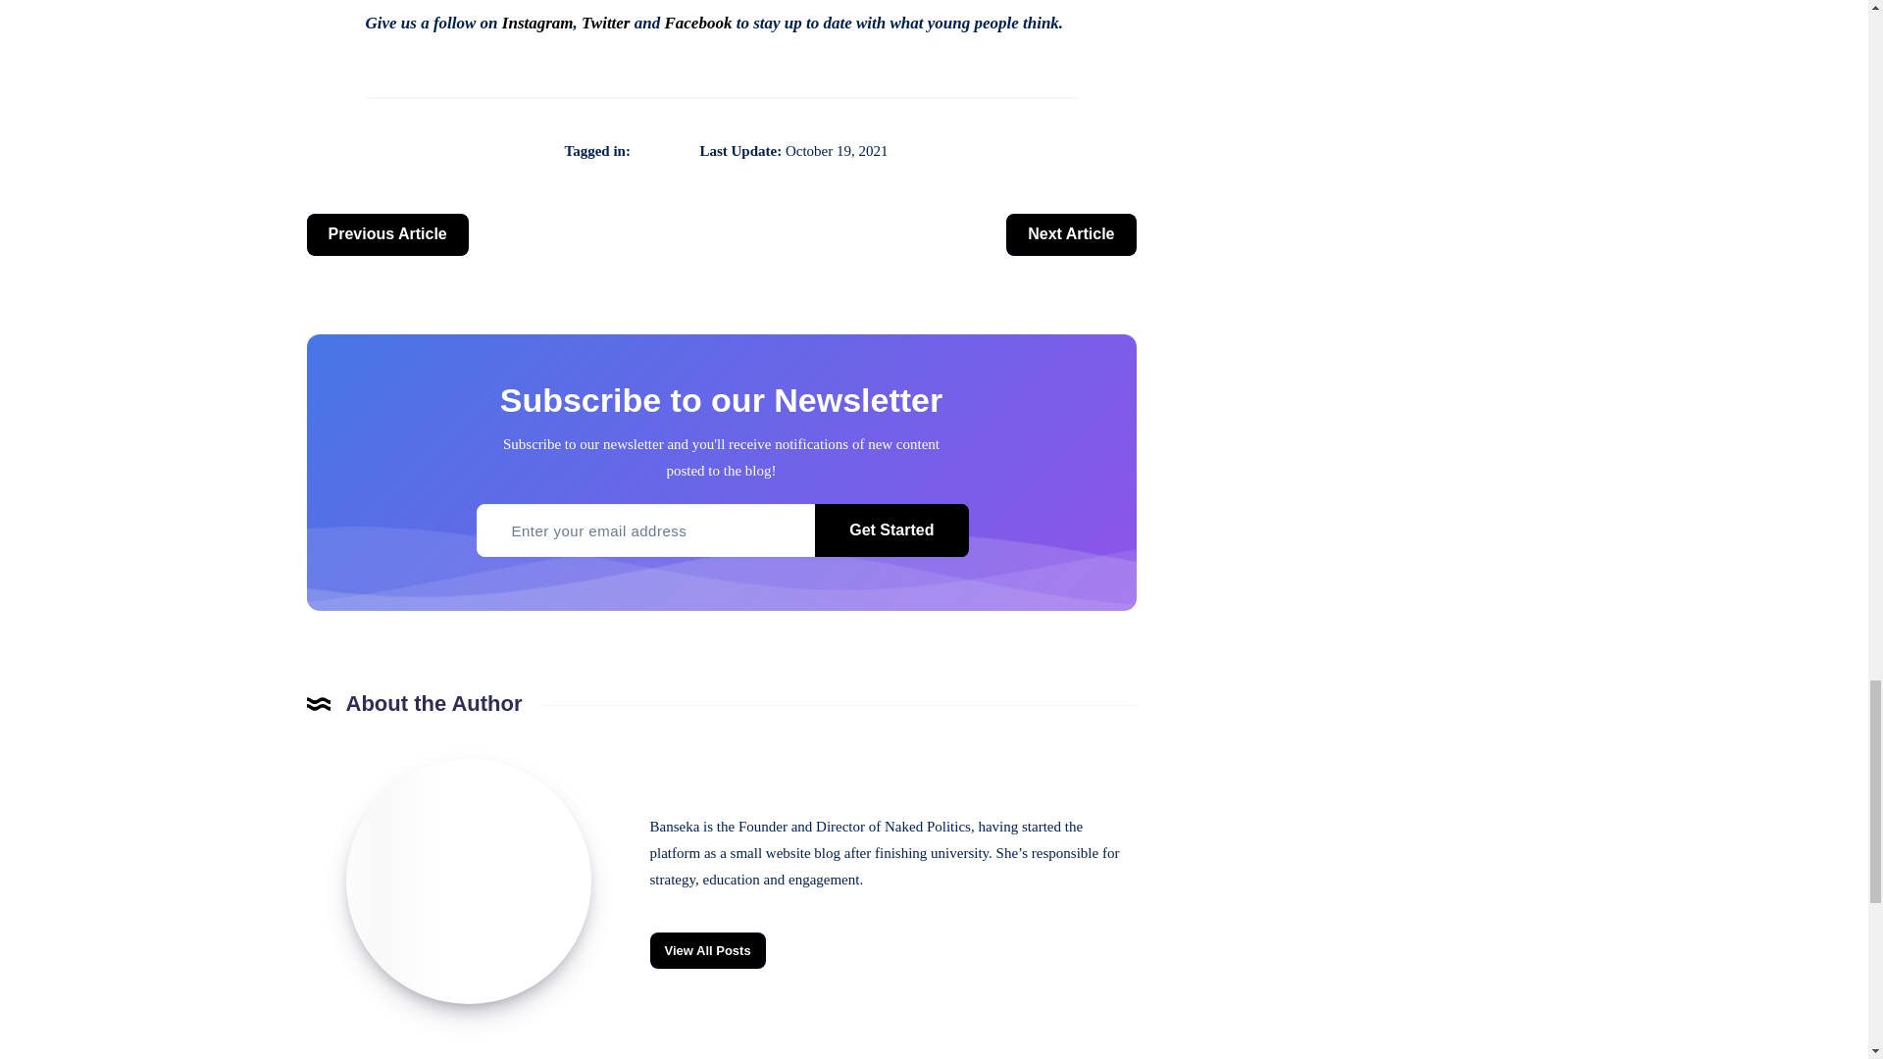 The height and width of the screenshot is (1059, 1883). What do you see at coordinates (1070, 235) in the screenshot?
I see `Next Article` at bounding box center [1070, 235].